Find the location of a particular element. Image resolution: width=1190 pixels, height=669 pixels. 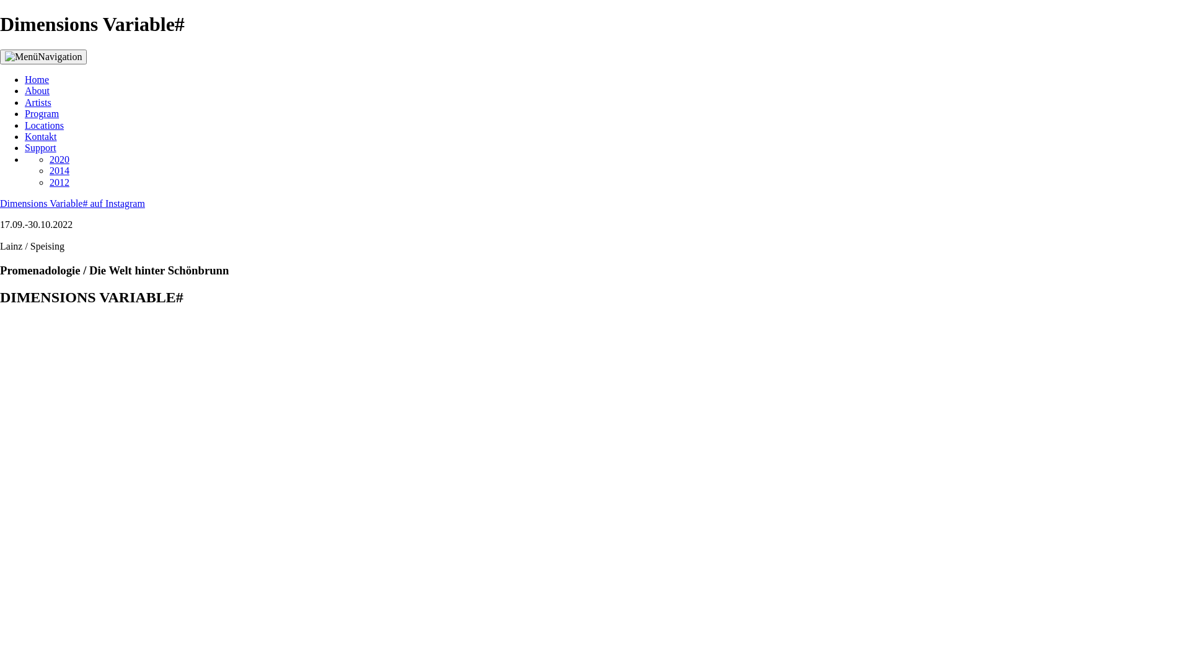

2020 is located at coordinates (59, 160).